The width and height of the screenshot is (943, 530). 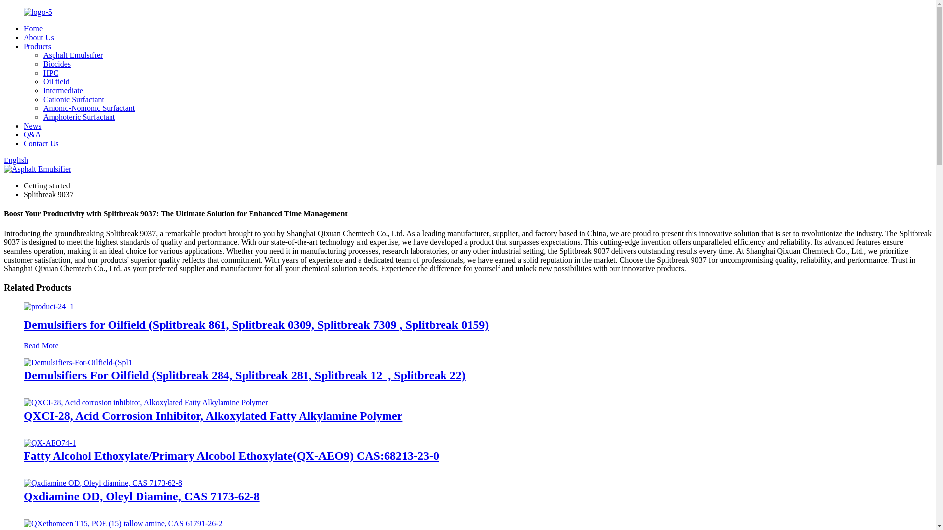 I want to click on Qxdiamine OD, Oleyl Diamine, CAS 7173-62-8, so click(x=103, y=483).